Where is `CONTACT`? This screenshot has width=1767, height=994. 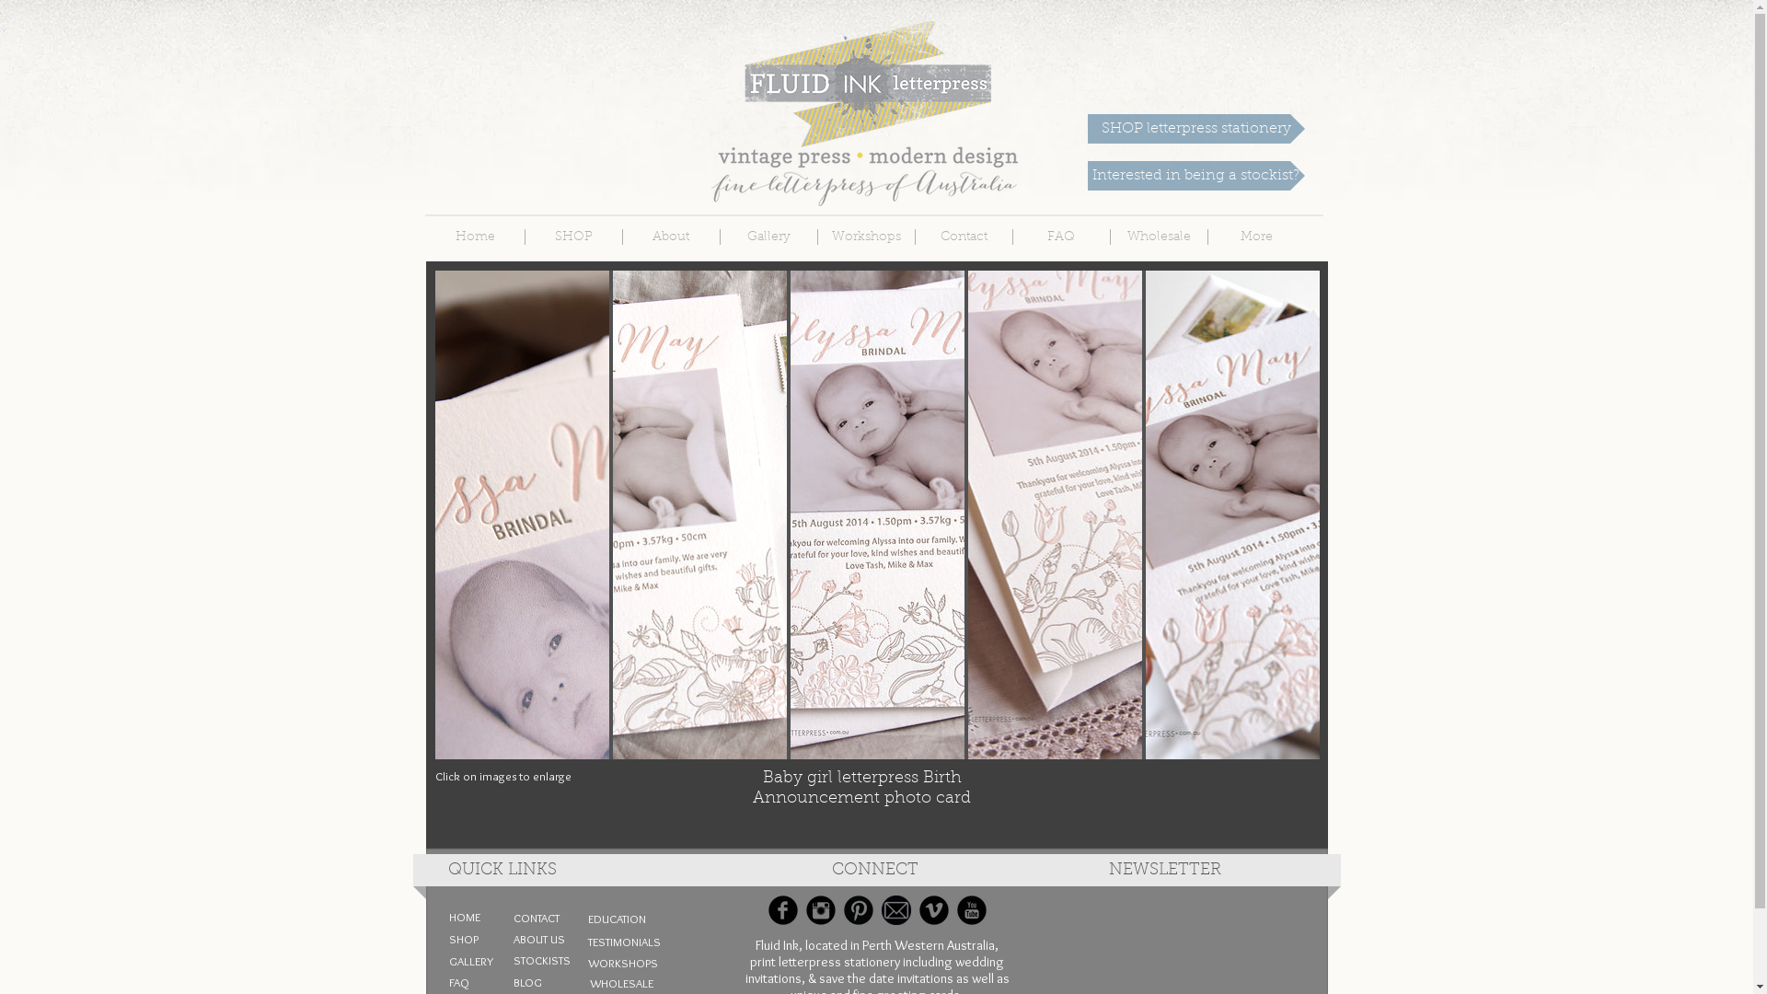
CONTACT is located at coordinates (543, 919).